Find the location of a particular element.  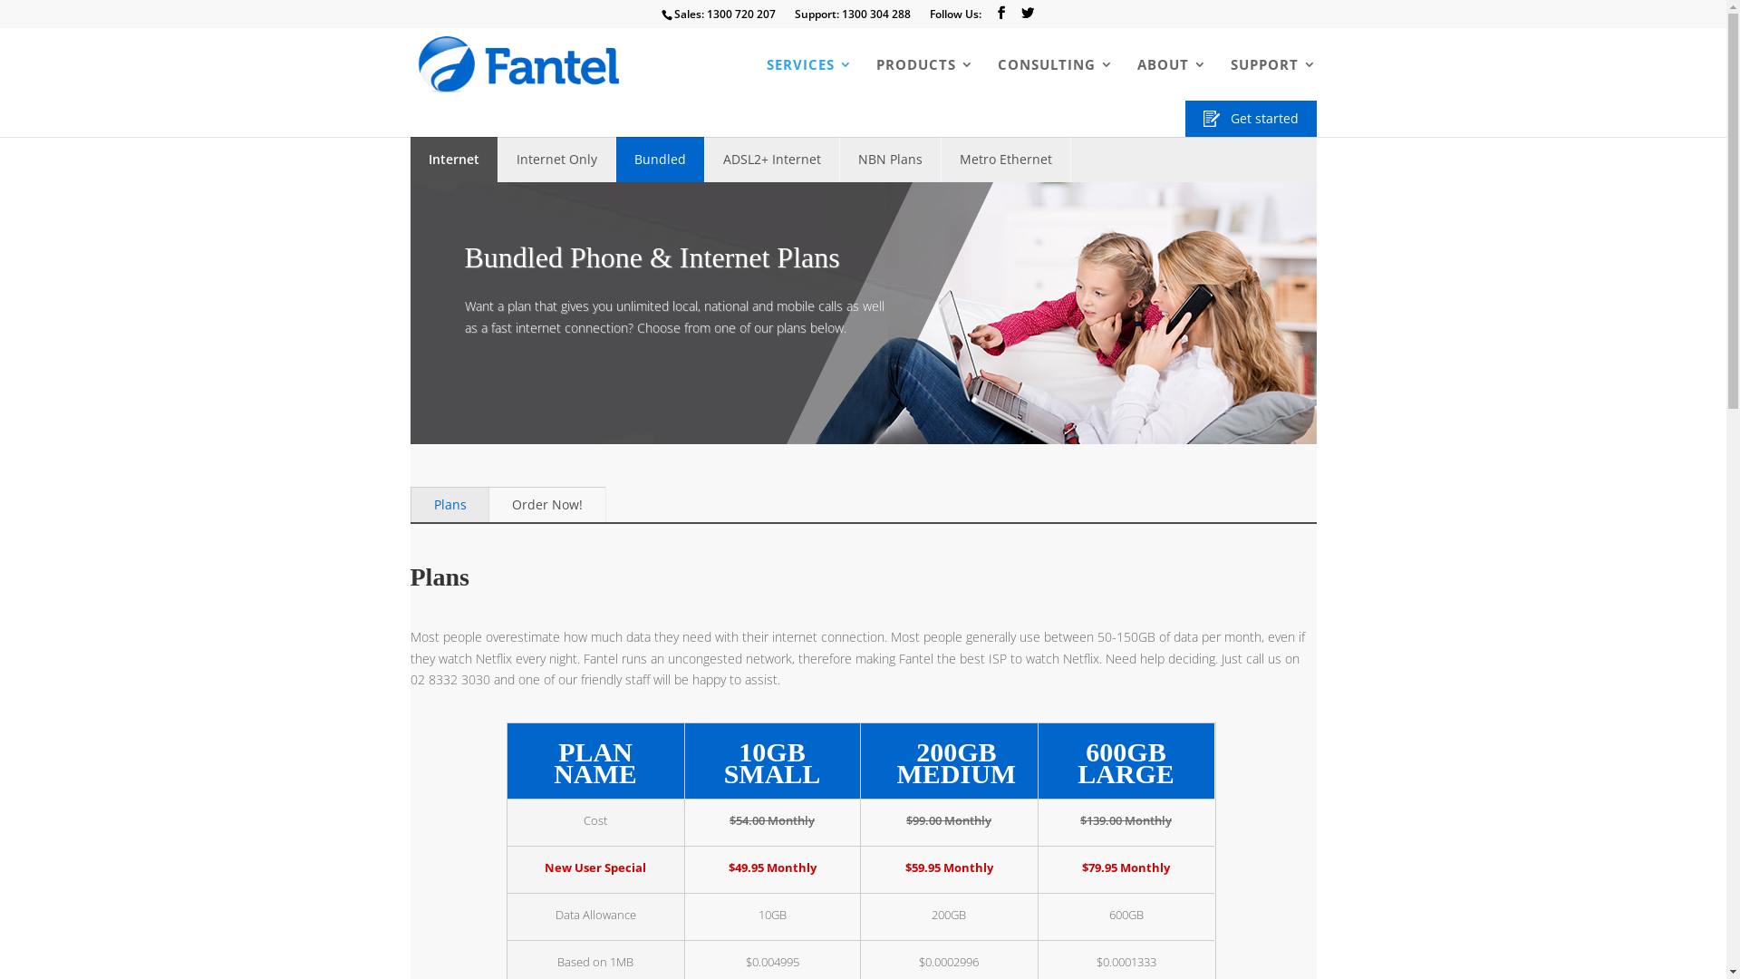

Internet is located at coordinates (453, 160).